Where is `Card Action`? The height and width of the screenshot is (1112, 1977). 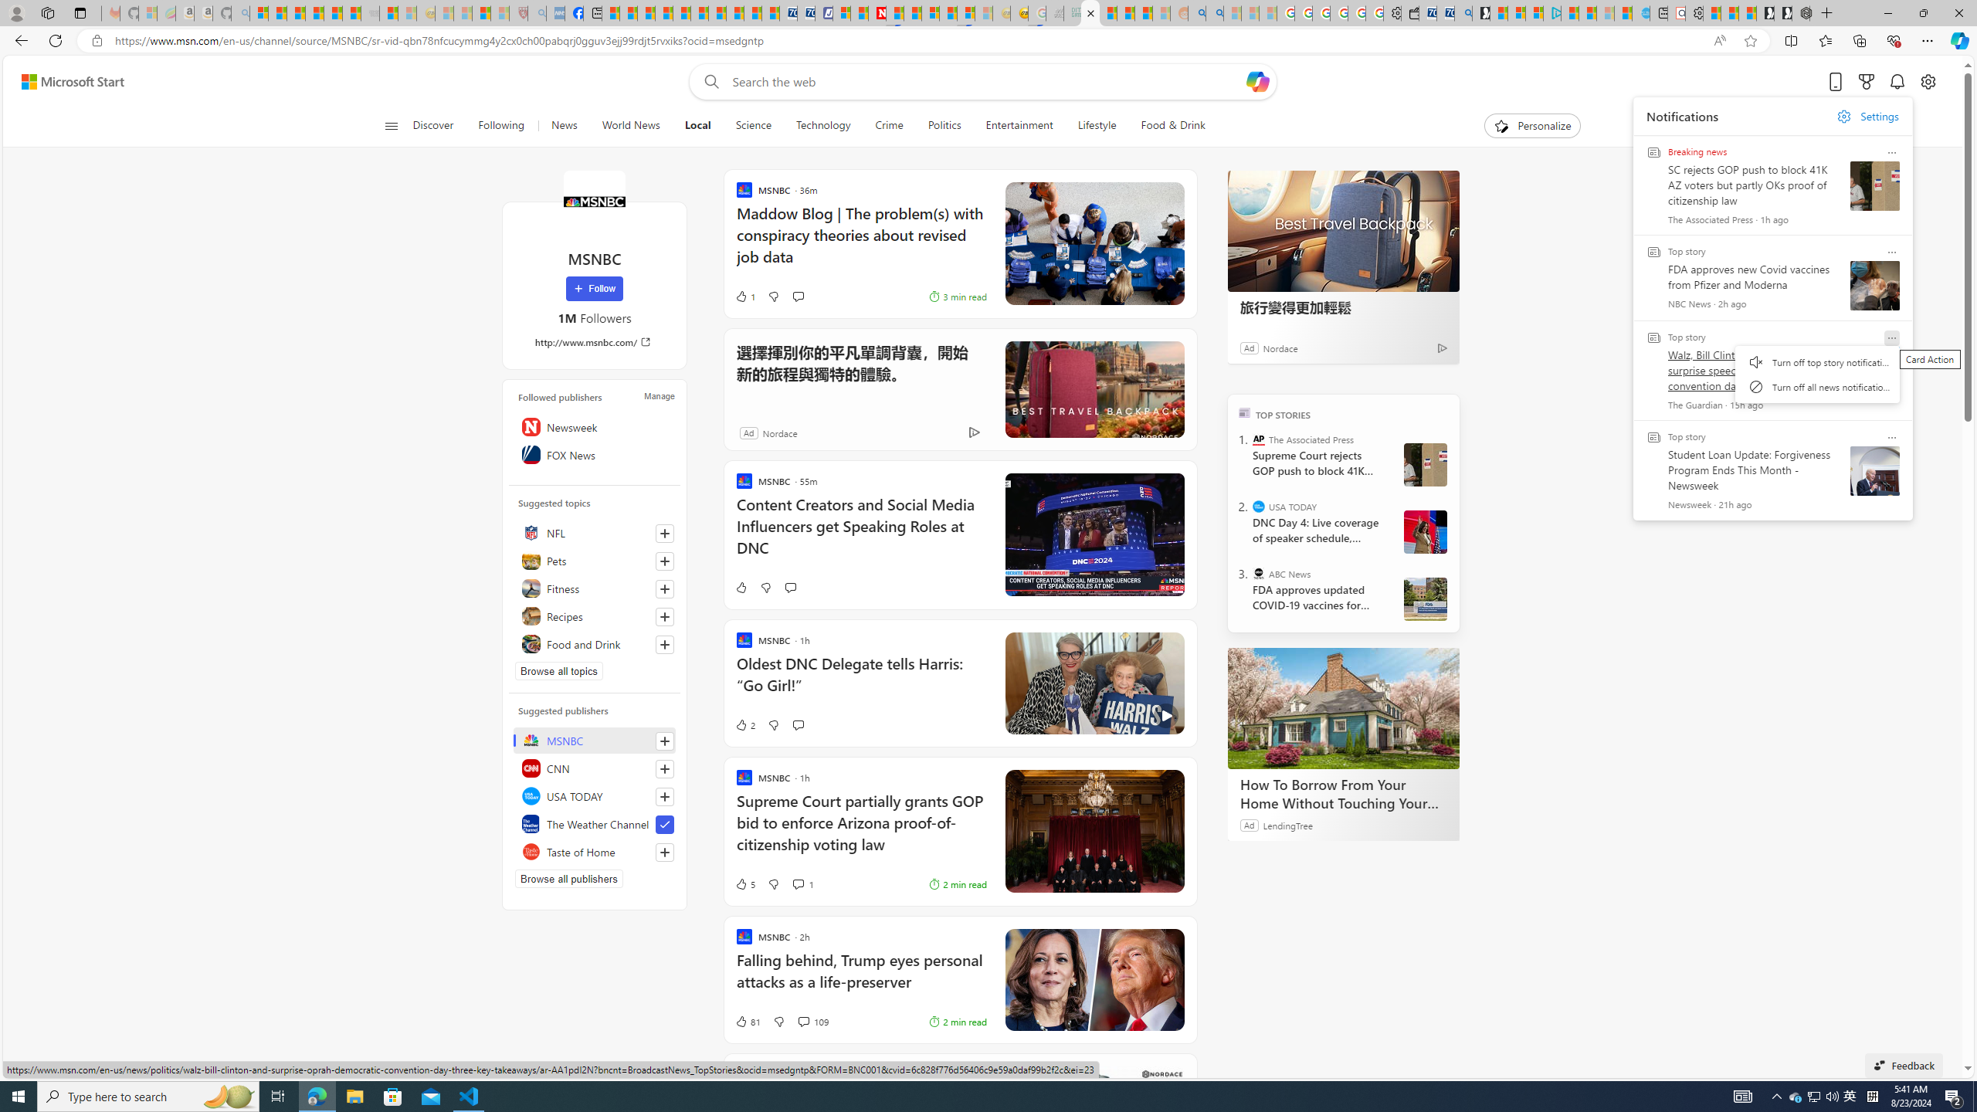
Card Action is located at coordinates (1892, 438).